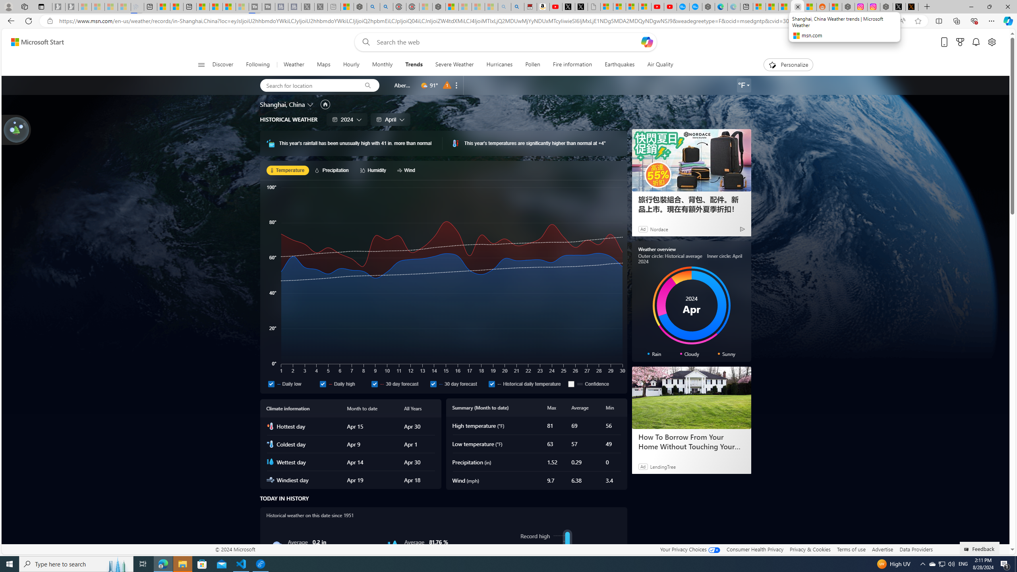 The height and width of the screenshot is (572, 1017). I want to click on Fire information, so click(572, 65).